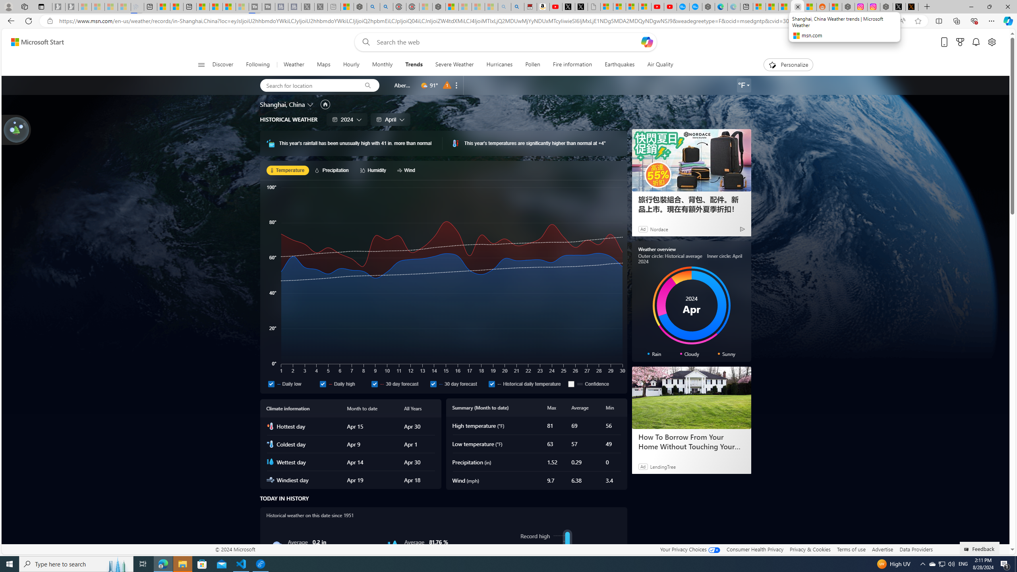 The height and width of the screenshot is (572, 1017). I want to click on Fire information, so click(572, 65).